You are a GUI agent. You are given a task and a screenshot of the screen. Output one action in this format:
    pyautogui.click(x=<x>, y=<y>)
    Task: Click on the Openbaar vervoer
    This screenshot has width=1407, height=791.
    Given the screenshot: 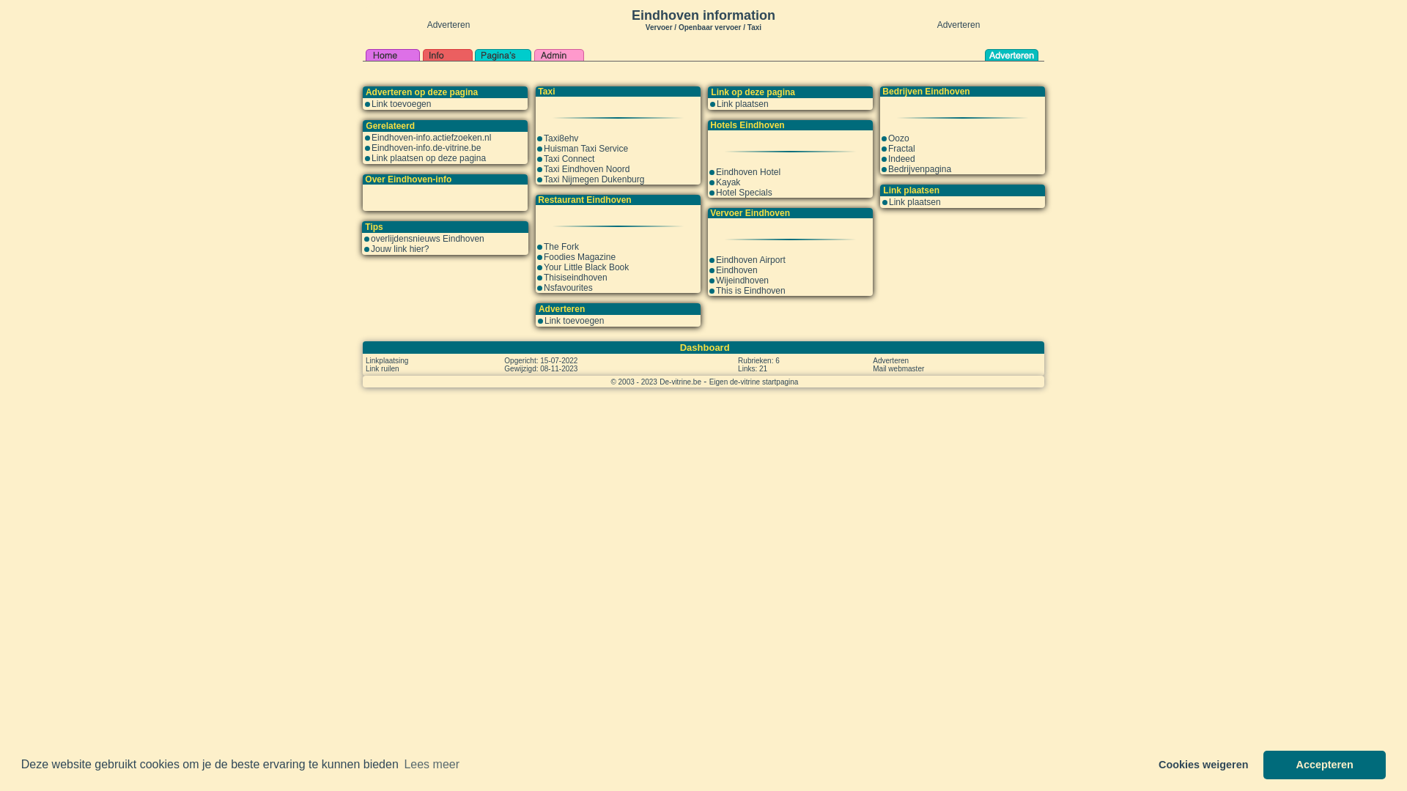 What is the action you would take?
    pyautogui.click(x=710, y=28)
    